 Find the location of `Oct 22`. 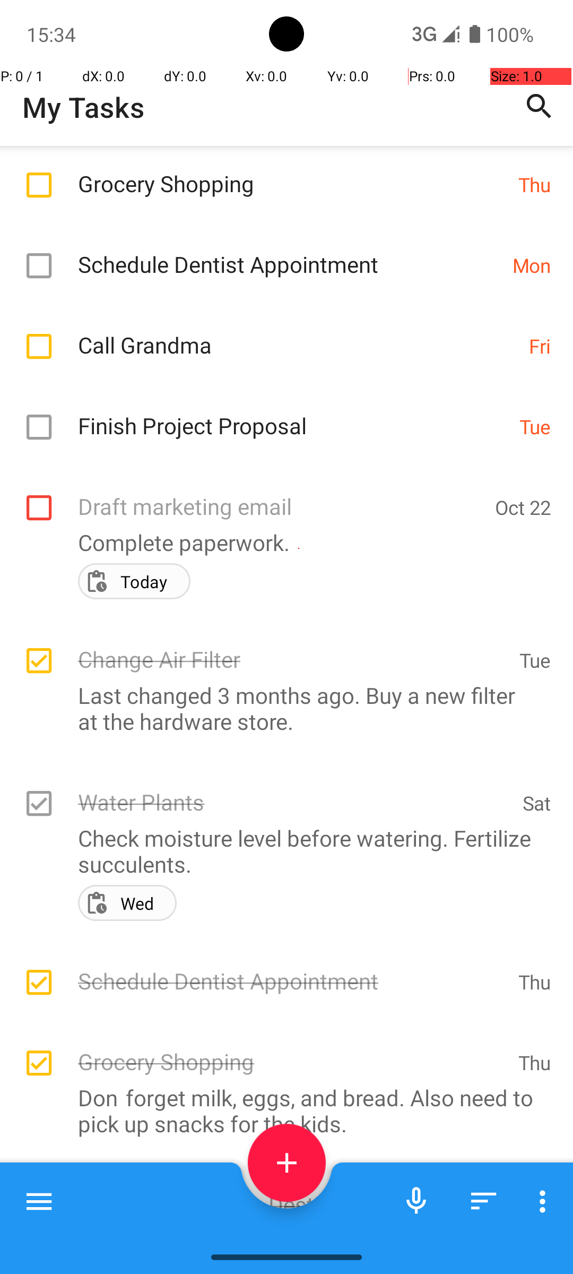

Oct 22 is located at coordinates (523, 507).